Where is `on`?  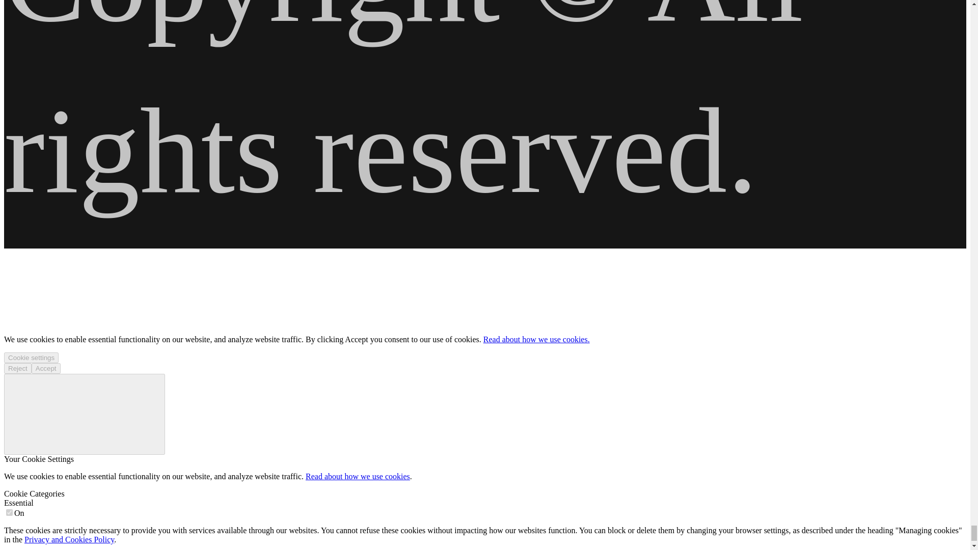 on is located at coordinates (9, 512).